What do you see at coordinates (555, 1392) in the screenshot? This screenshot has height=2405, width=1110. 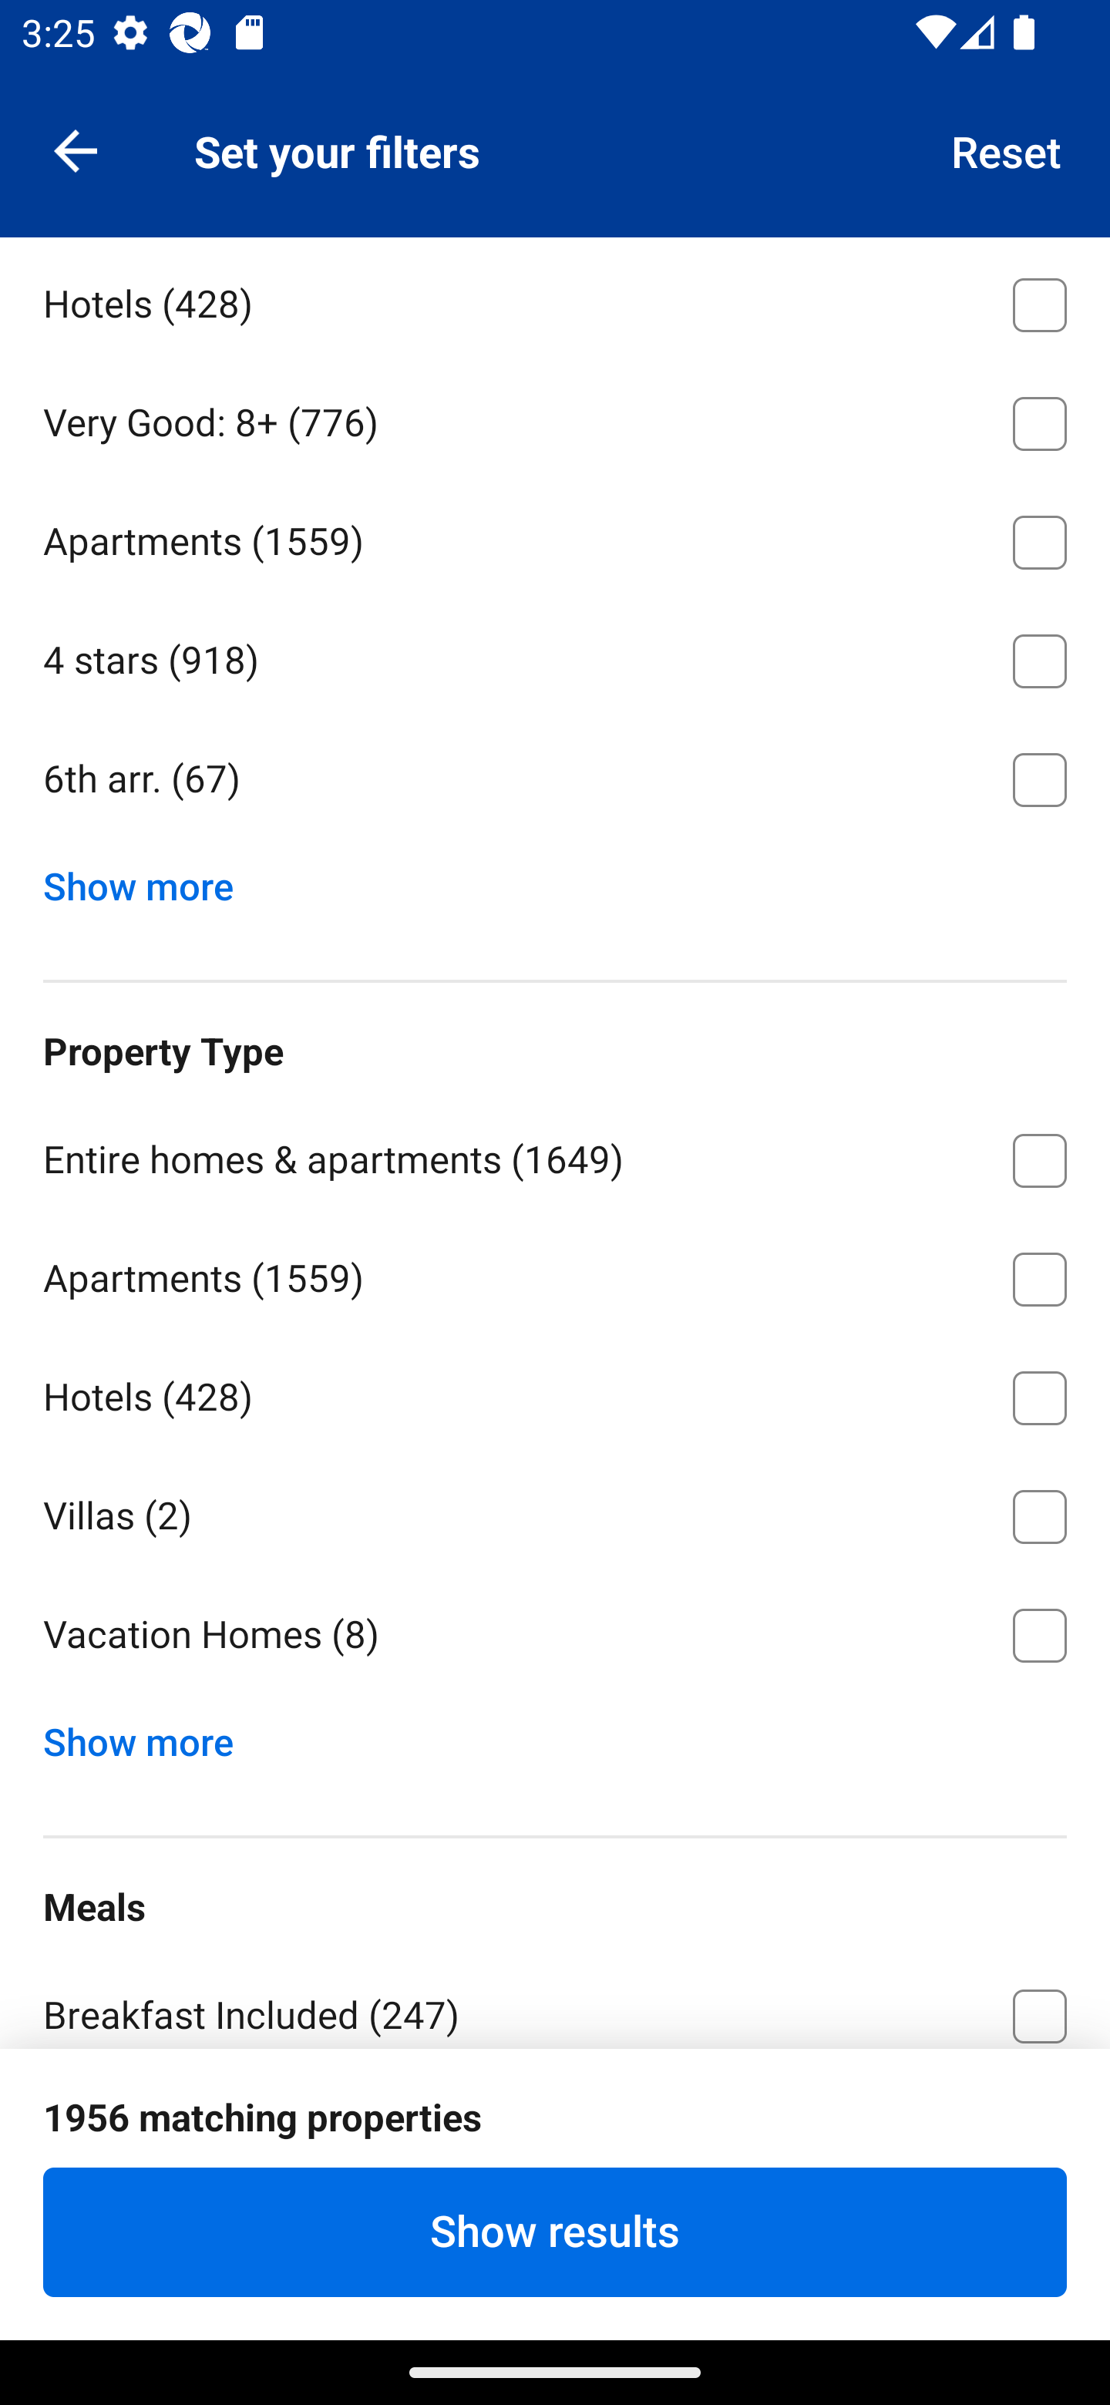 I see `Hotels ⁦(428)` at bounding box center [555, 1392].